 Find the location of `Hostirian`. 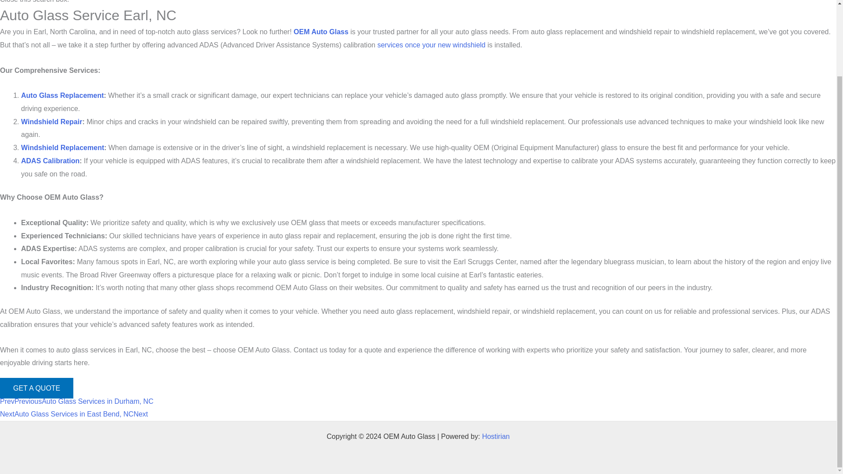

Hostirian is located at coordinates (496, 436).